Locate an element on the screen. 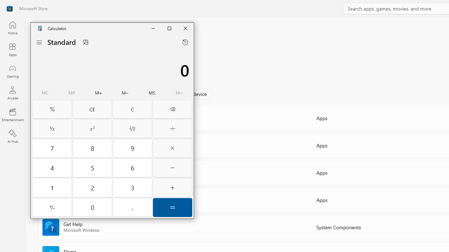 This screenshot has width=449, height=252. Five is located at coordinates (93, 168).